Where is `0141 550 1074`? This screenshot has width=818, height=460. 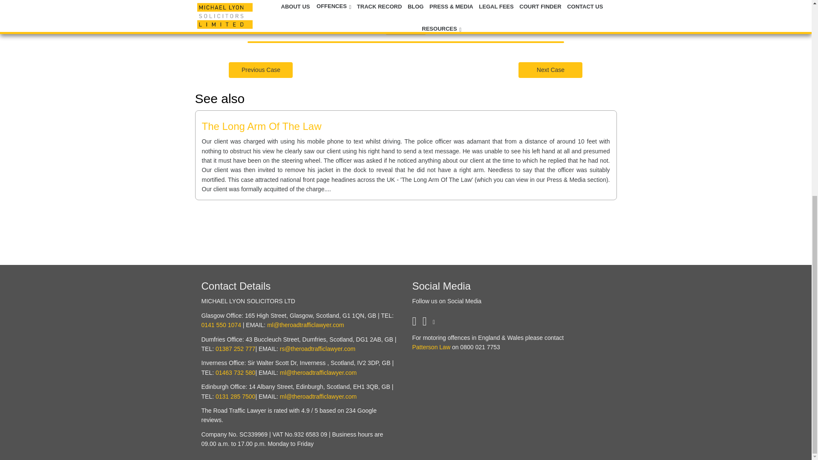 0141 550 1074 is located at coordinates (221, 325).